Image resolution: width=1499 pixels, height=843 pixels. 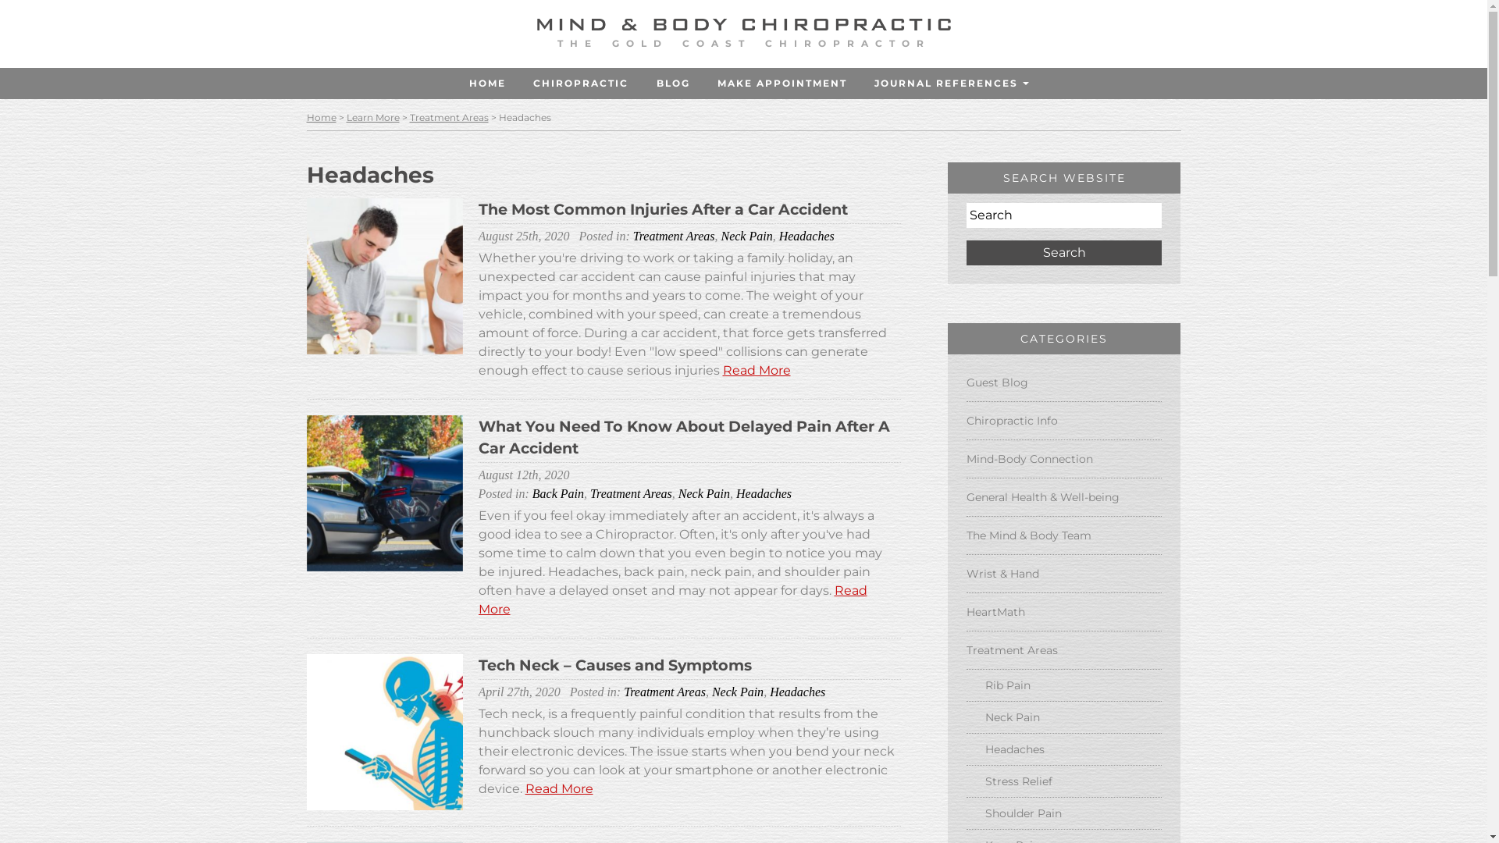 What do you see at coordinates (558, 493) in the screenshot?
I see `Back Pain` at bounding box center [558, 493].